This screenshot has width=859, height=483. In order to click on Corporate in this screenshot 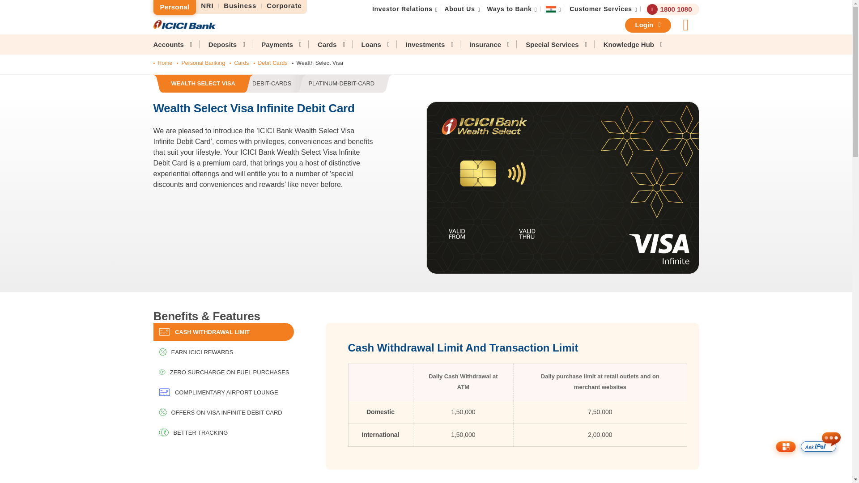, I will do `click(284, 6)`.